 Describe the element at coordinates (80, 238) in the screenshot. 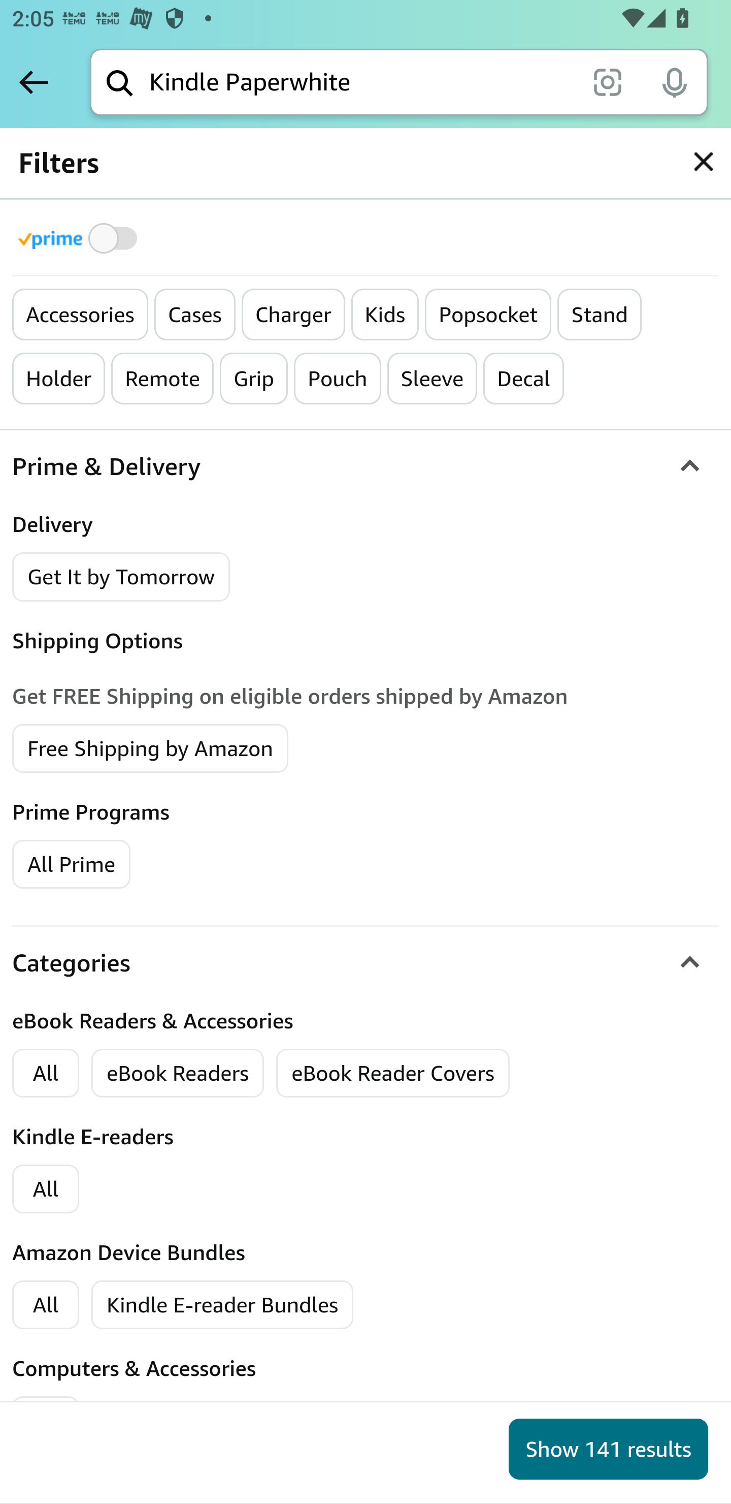

I see `Toggle to filter by Prime products Prime Eligible` at that location.